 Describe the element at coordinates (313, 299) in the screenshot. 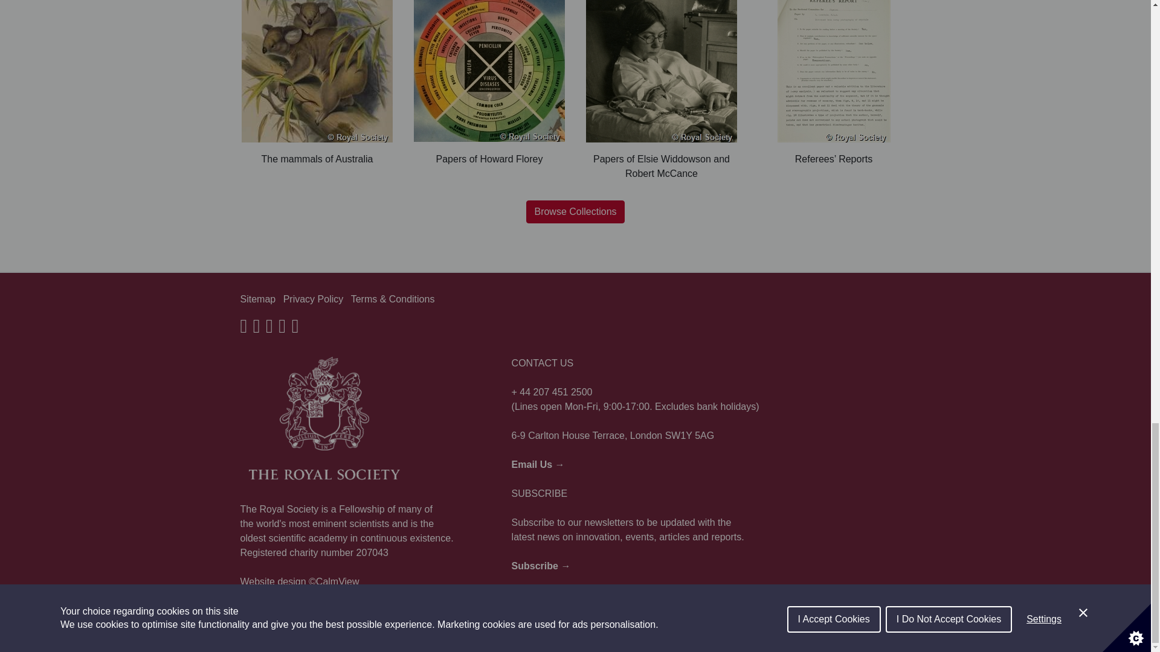

I see `Privacy Policy` at that location.